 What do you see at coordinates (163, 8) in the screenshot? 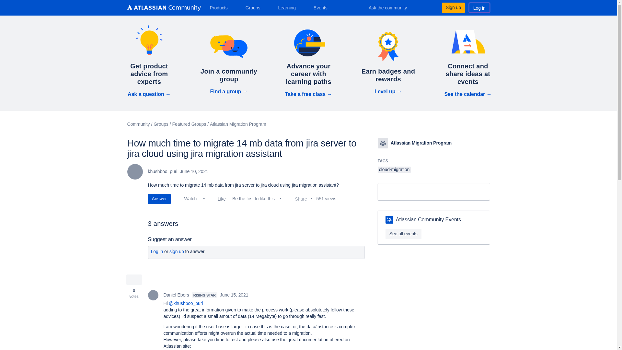
I see `Atlassian Community logo` at bounding box center [163, 8].